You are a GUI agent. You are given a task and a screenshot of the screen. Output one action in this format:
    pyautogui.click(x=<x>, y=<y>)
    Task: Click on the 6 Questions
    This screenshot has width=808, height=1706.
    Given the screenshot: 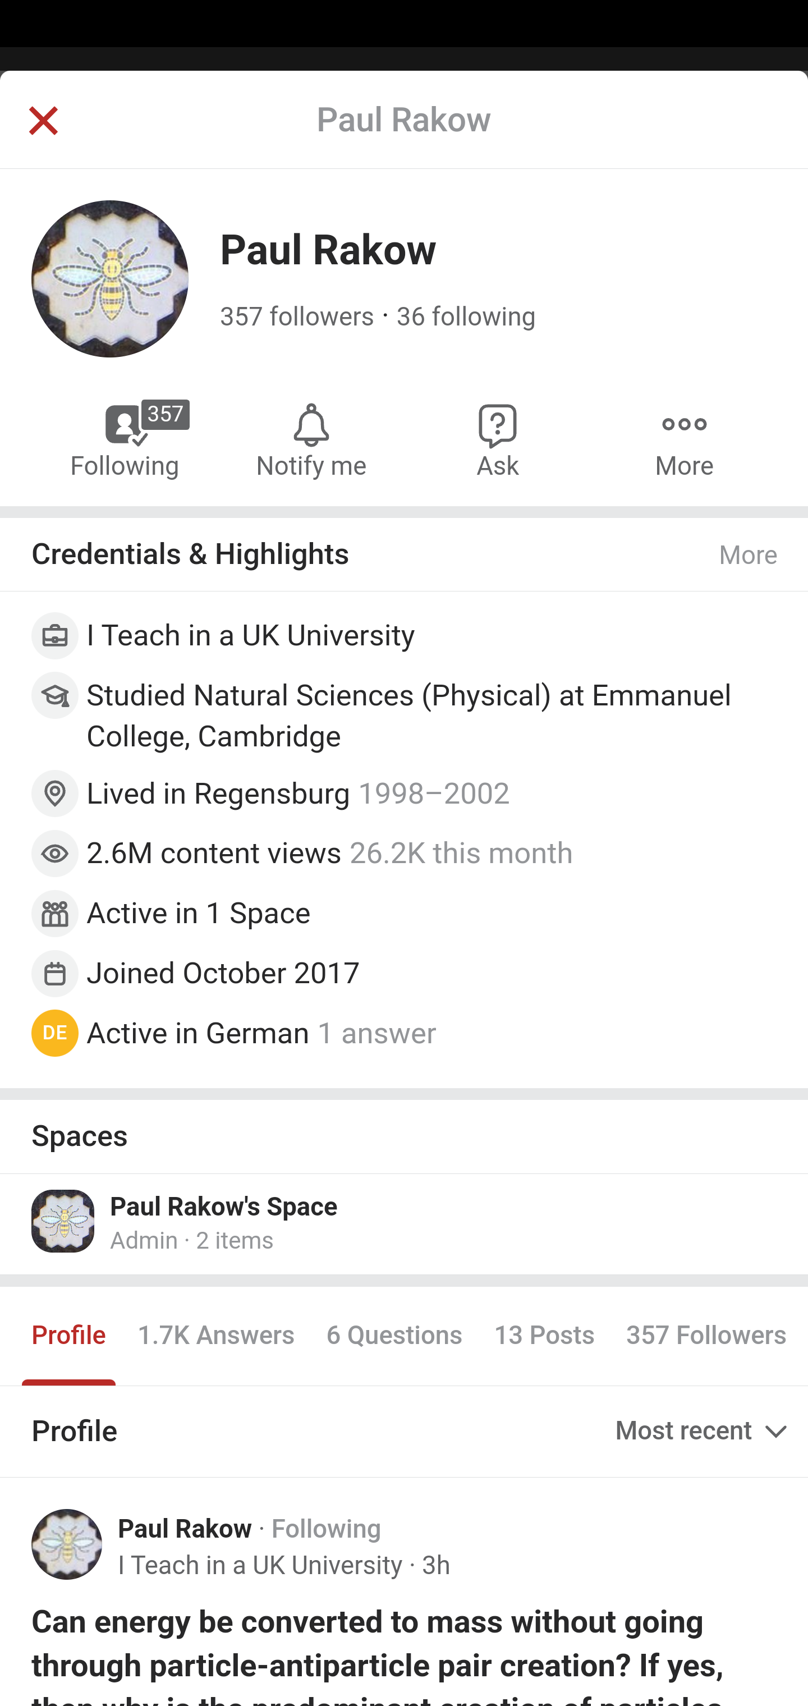 What is the action you would take?
    pyautogui.click(x=394, y=1336)
    